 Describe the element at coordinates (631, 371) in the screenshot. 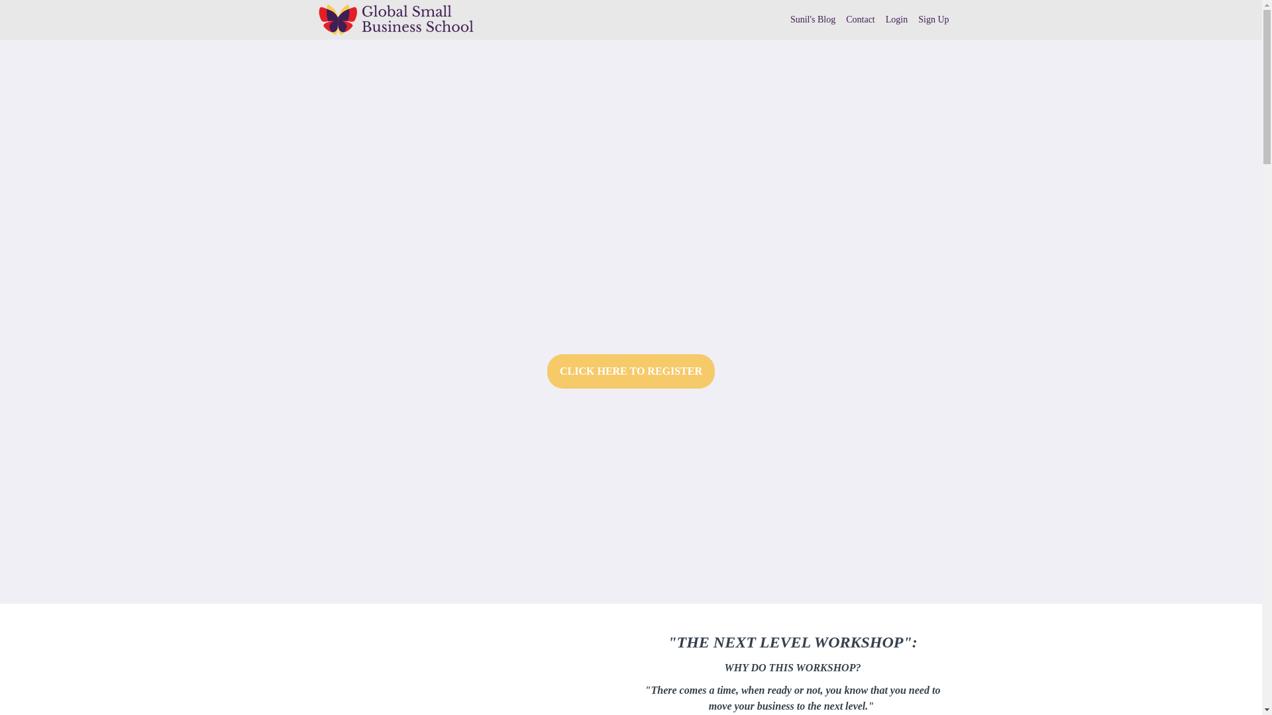

I see `CLICK HERE TO REGISTER` at that location.